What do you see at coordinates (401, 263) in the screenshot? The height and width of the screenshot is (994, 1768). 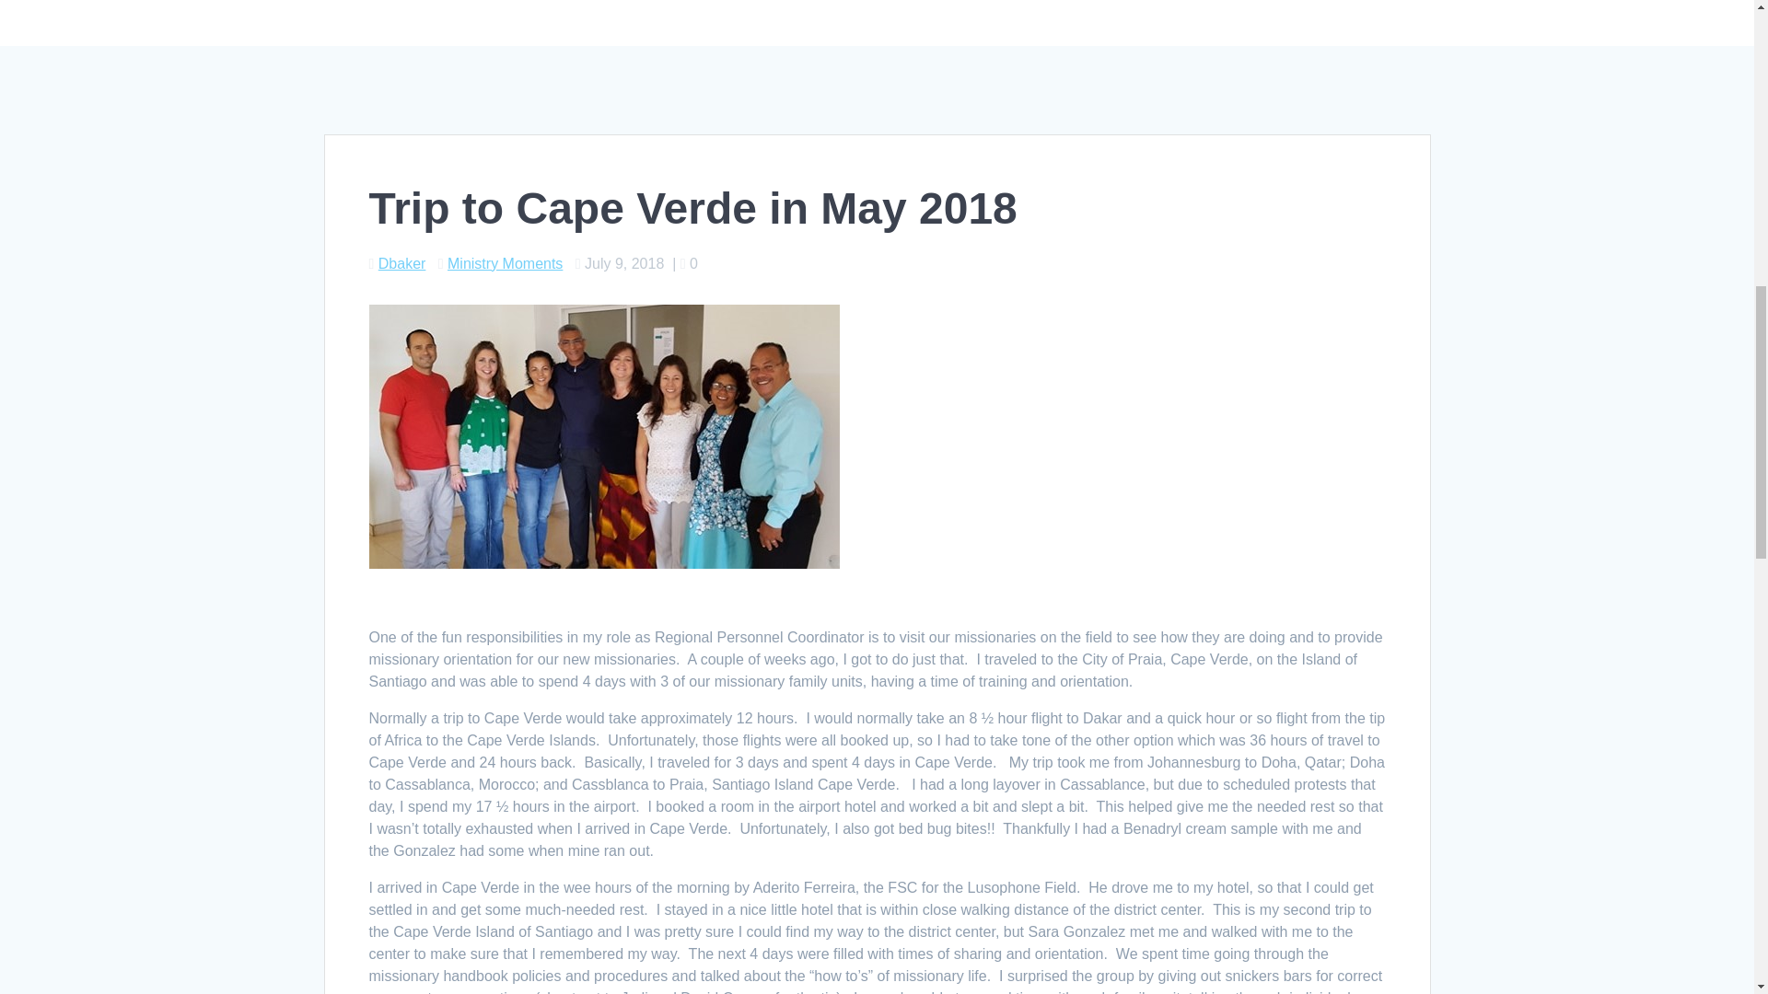 I see `Dbaker` at bounding box center [401, 263].